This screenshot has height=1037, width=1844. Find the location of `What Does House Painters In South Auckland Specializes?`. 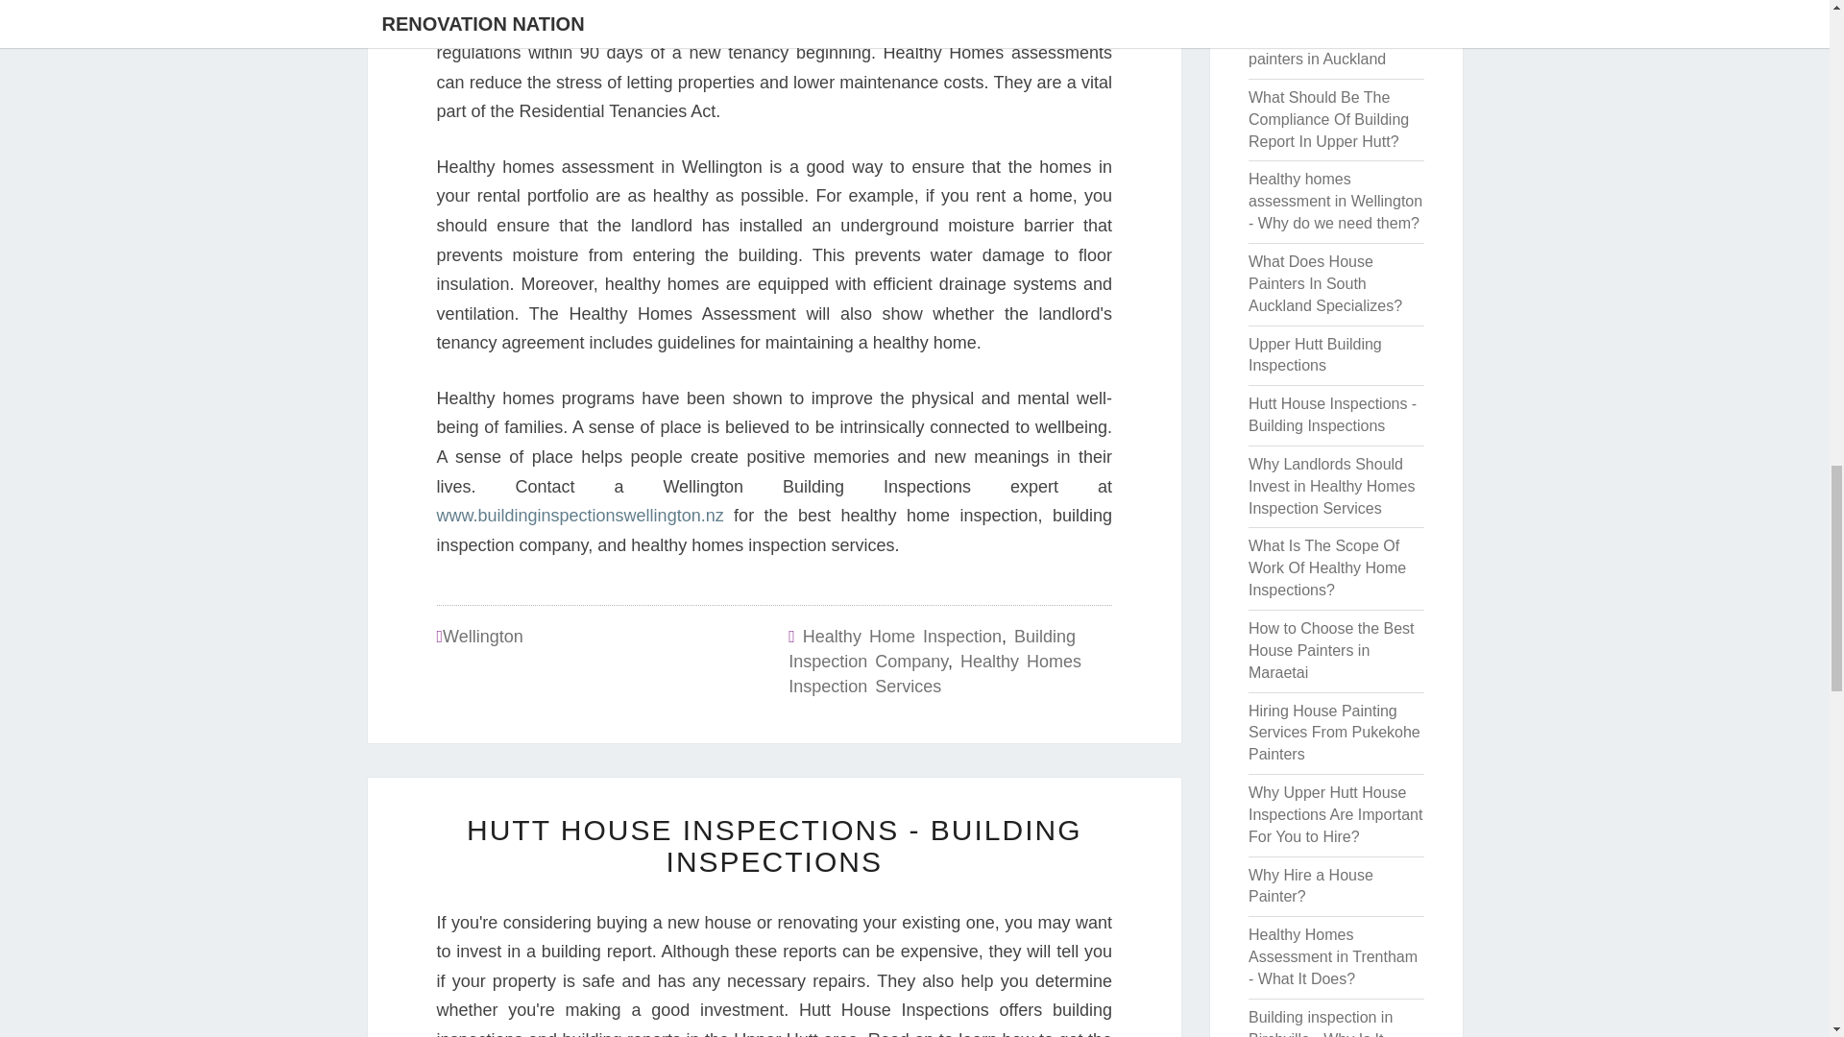

What Does House Painters In South Auckland Specializes? is located at coordinates (1324, 283).